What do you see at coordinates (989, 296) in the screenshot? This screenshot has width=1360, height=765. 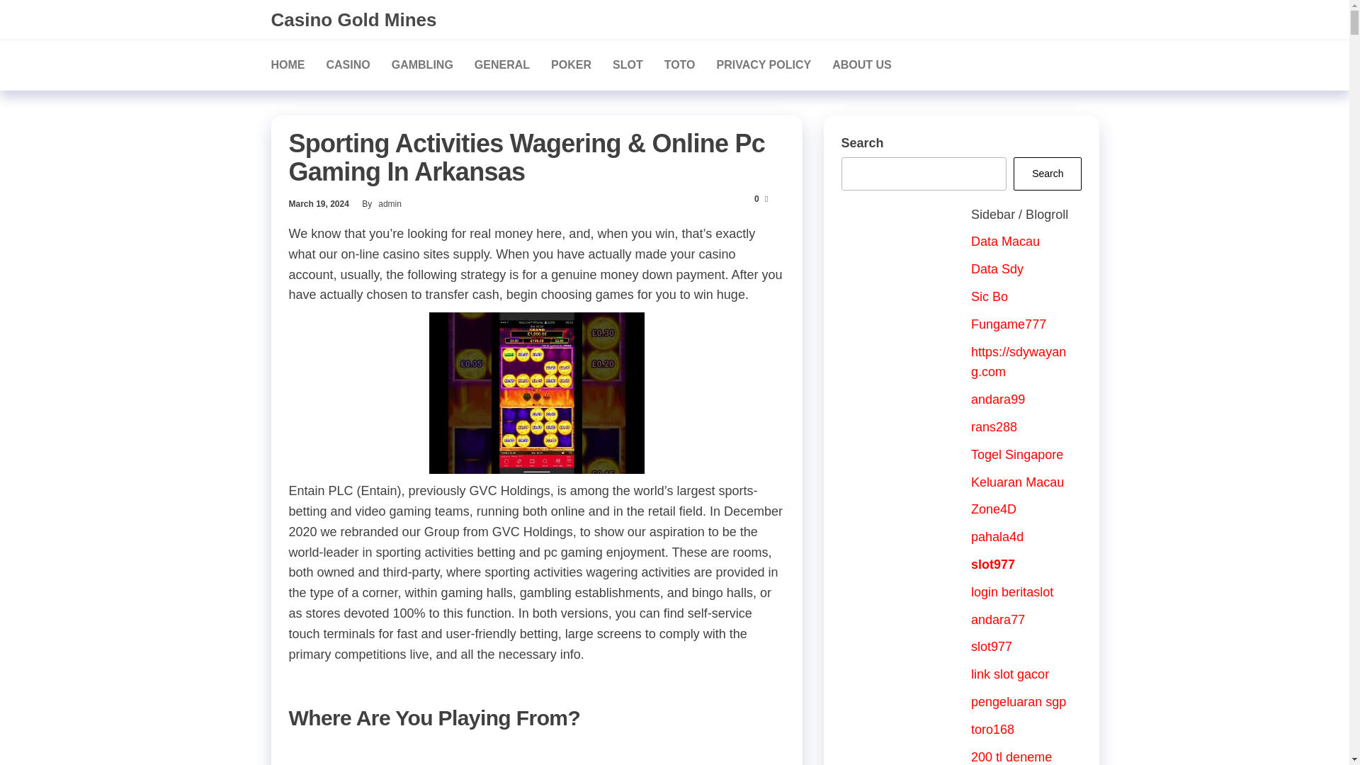 I see `Sic Bo` at bounding box center [989, 296].